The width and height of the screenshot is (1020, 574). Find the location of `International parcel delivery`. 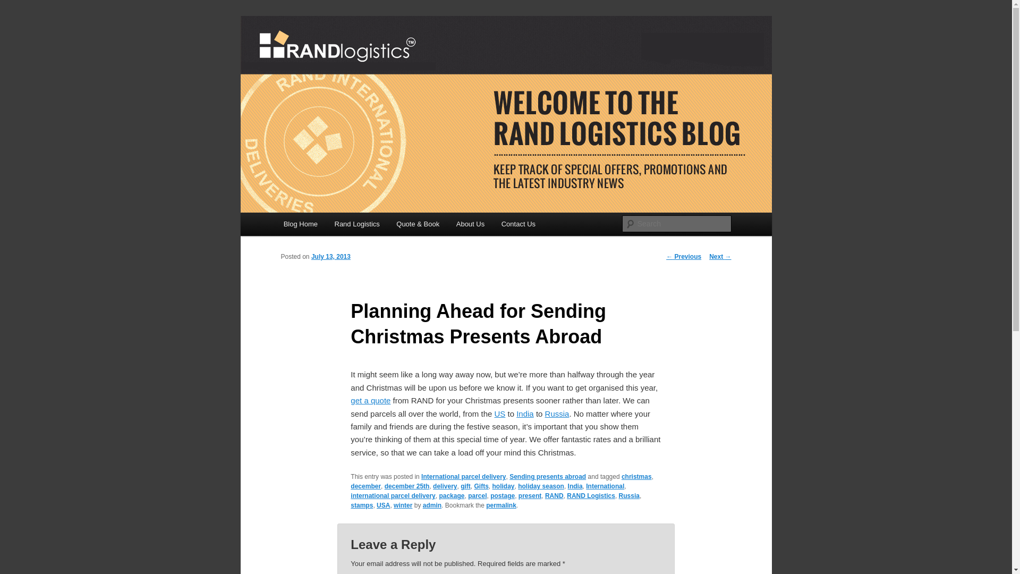

International parcel delivery is located at coordinates (463, 476).